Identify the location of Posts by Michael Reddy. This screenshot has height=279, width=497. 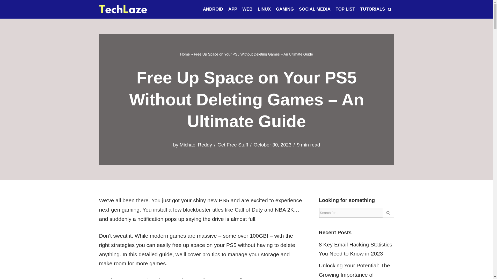
(196, 145).